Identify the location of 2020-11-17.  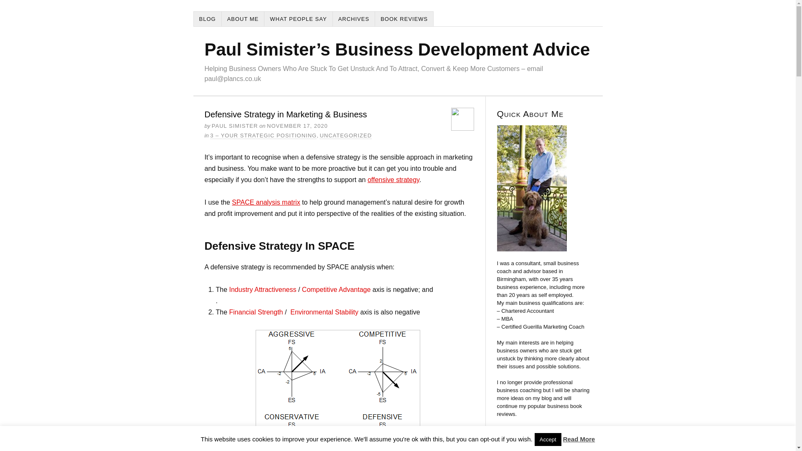
(297, 125).